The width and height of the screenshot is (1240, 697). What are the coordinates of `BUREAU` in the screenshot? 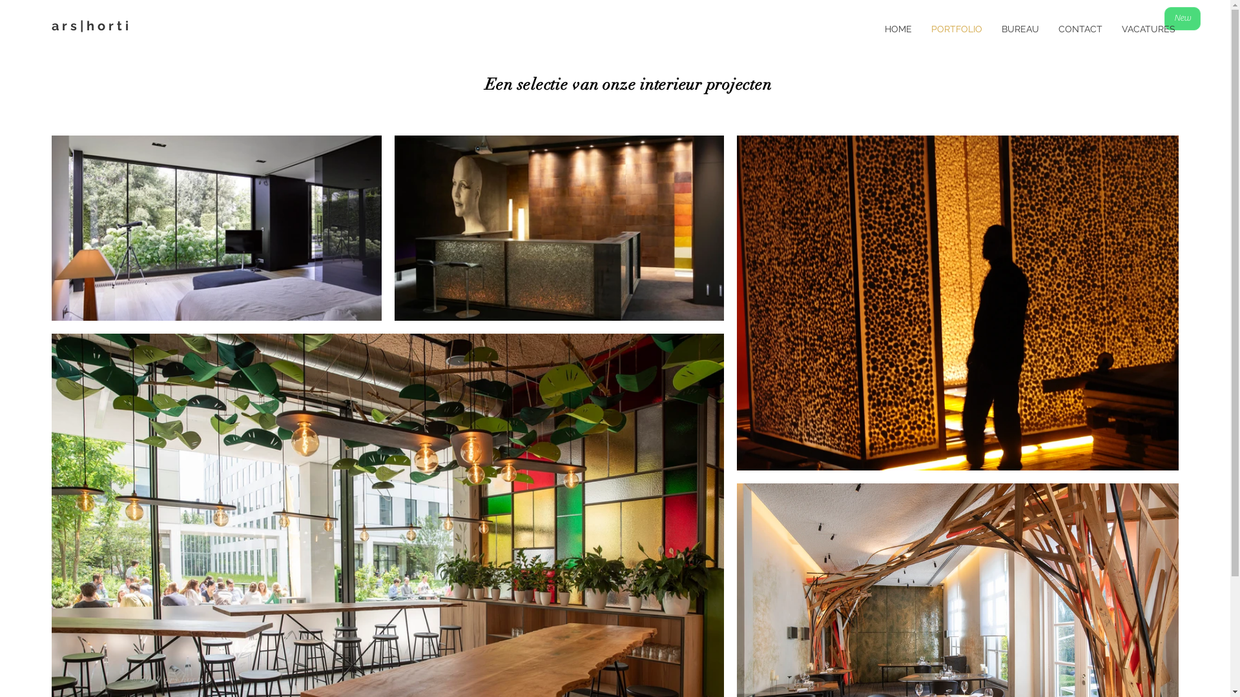 It's located at (1020, 29).